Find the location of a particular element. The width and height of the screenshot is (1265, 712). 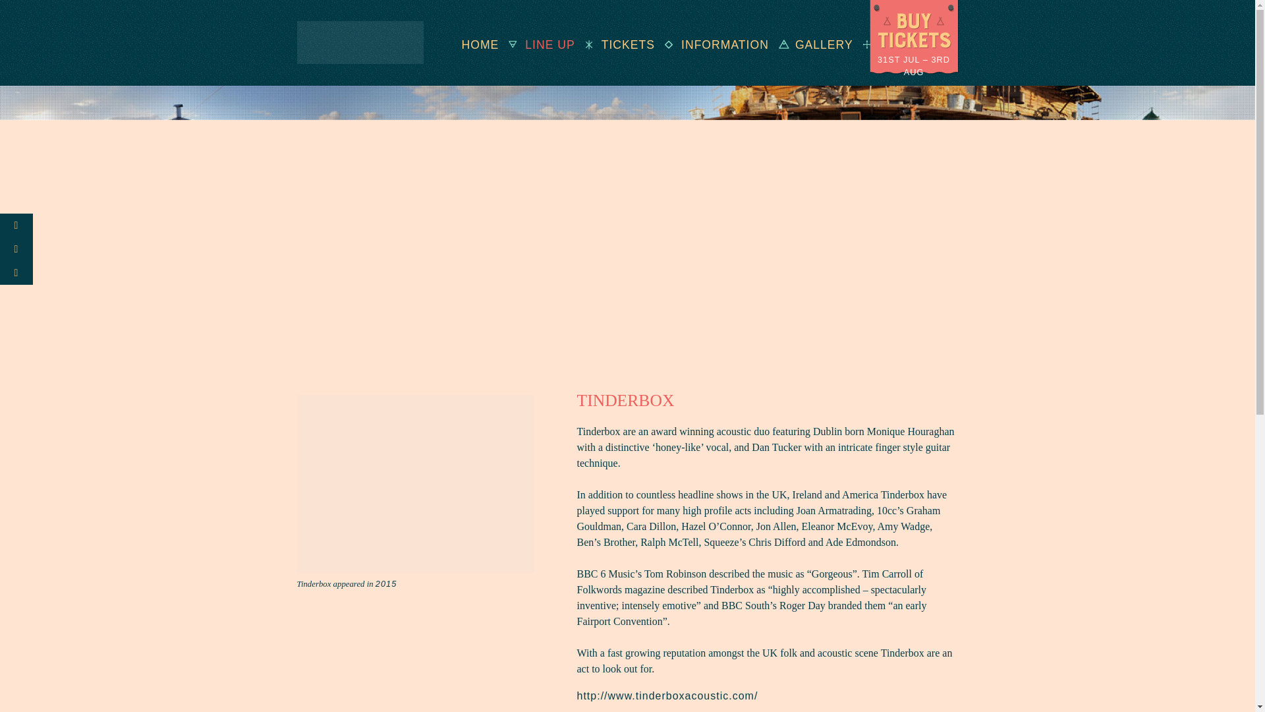

INFORMATION is located at coordinates (712, 45).